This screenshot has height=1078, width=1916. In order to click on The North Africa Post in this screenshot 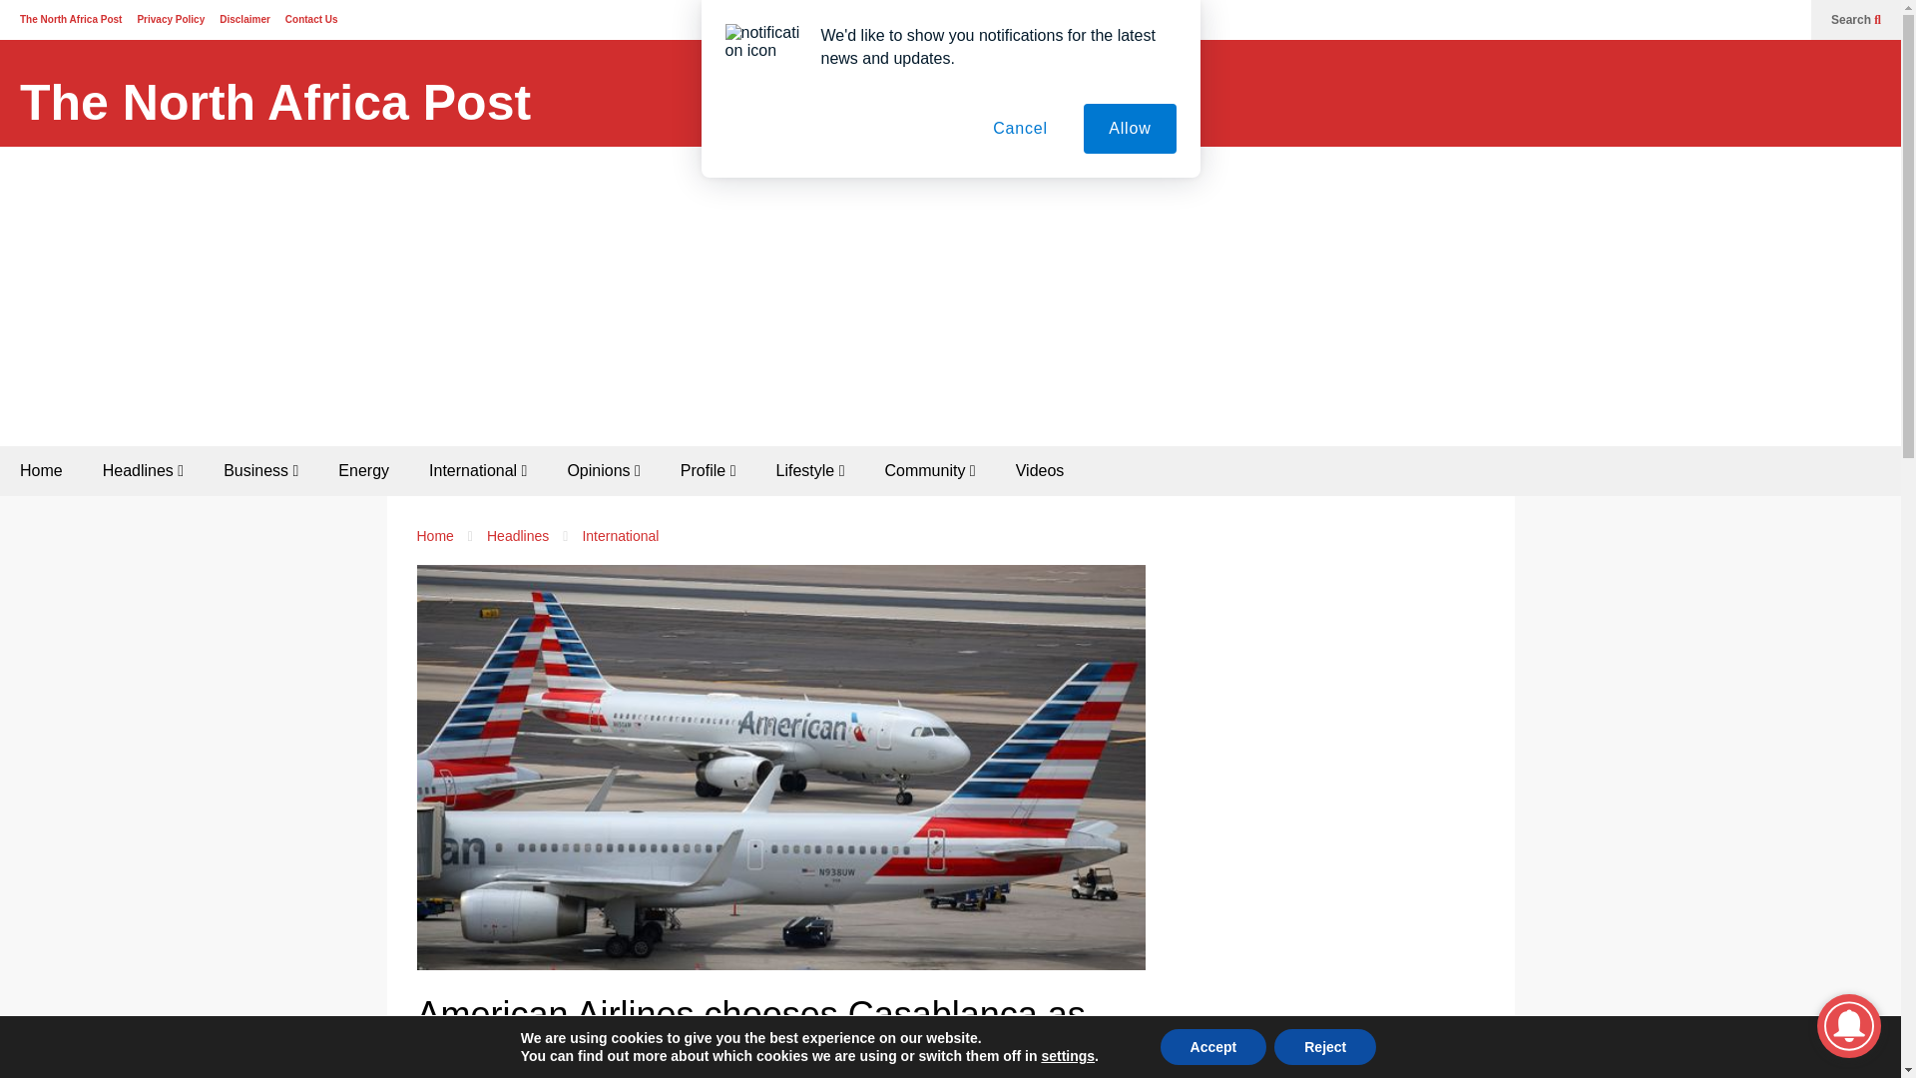, I will do `click(70, 19)`.